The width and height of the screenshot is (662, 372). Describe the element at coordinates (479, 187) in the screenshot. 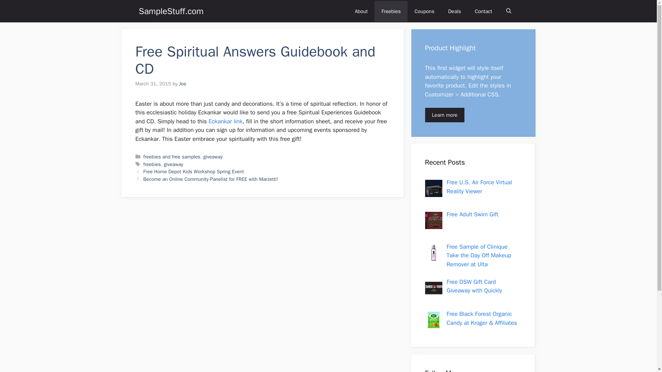

I see `Free U.S. Air Force Virtual Reality Viewer` at that location.